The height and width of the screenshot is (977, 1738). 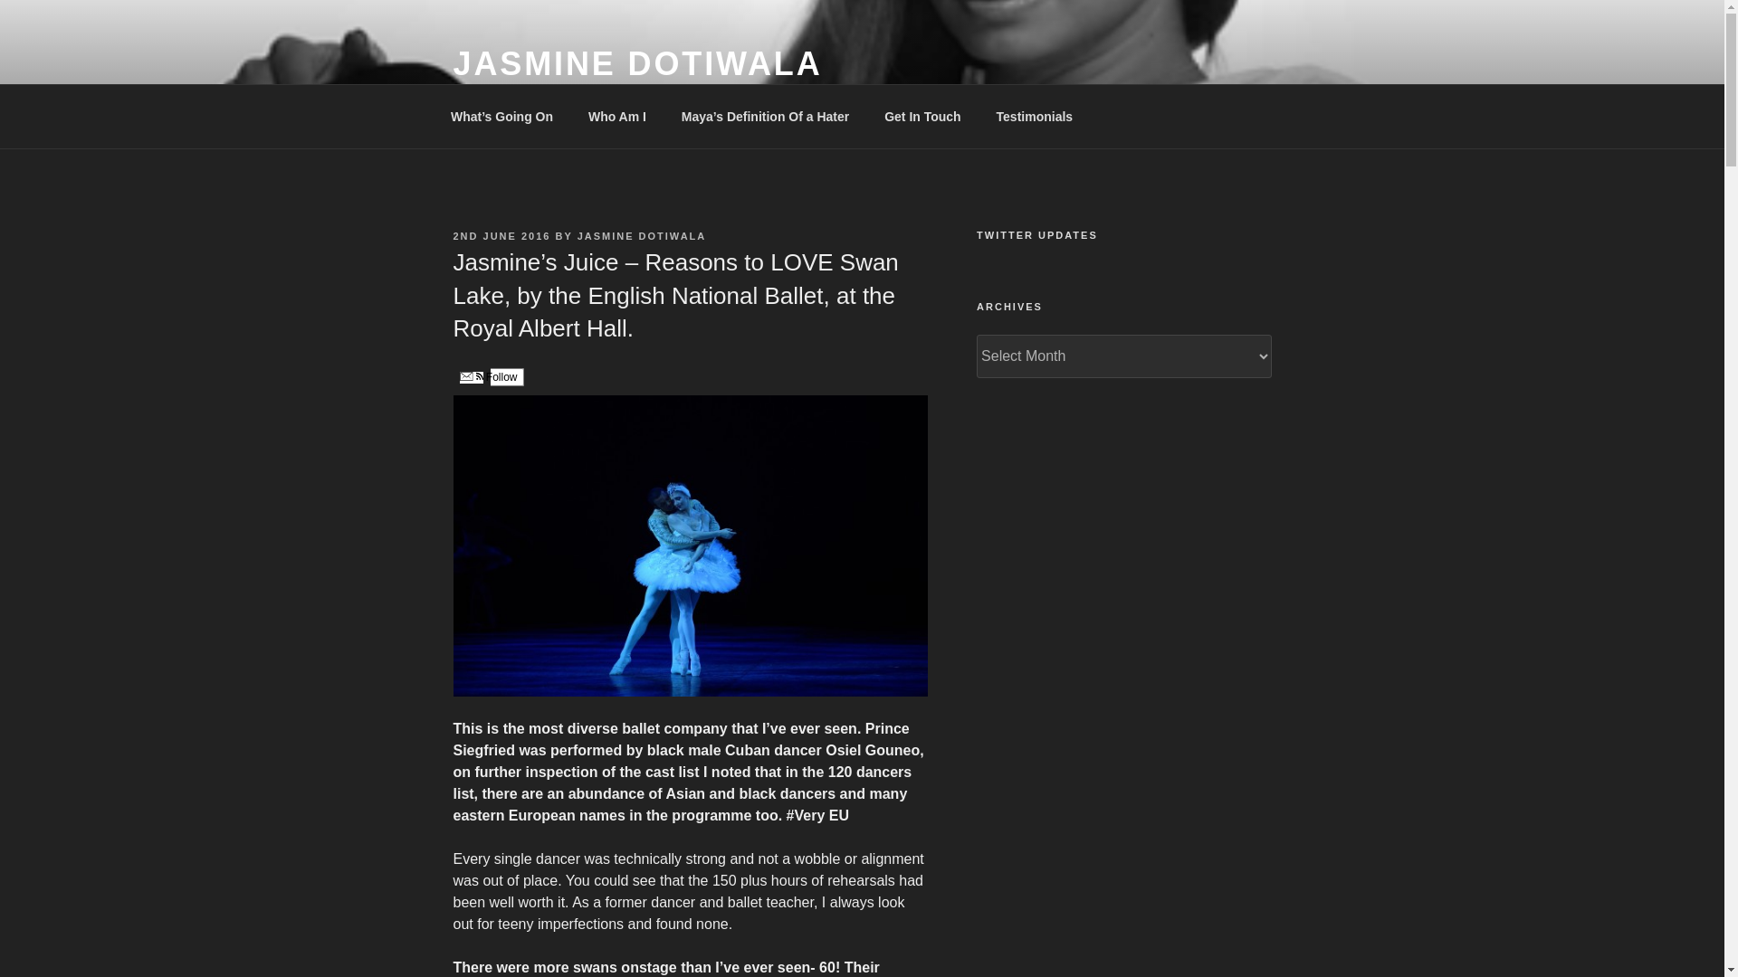 What do you see at coordinates (637, 63) in the screenshot?
I see `JASMINE DOTIWALA` at bounding box center [637, 63].